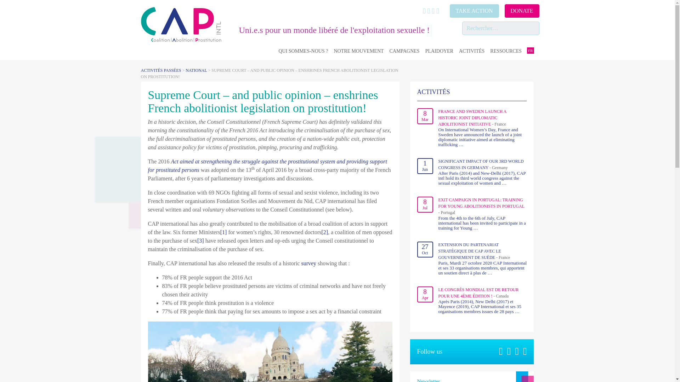 The image size is (680, 382). I want to click on PLAIDOYER, so click(439, 51).